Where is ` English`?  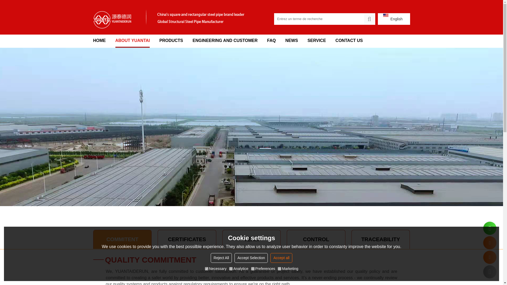  English is located at coordinates (394, 19).